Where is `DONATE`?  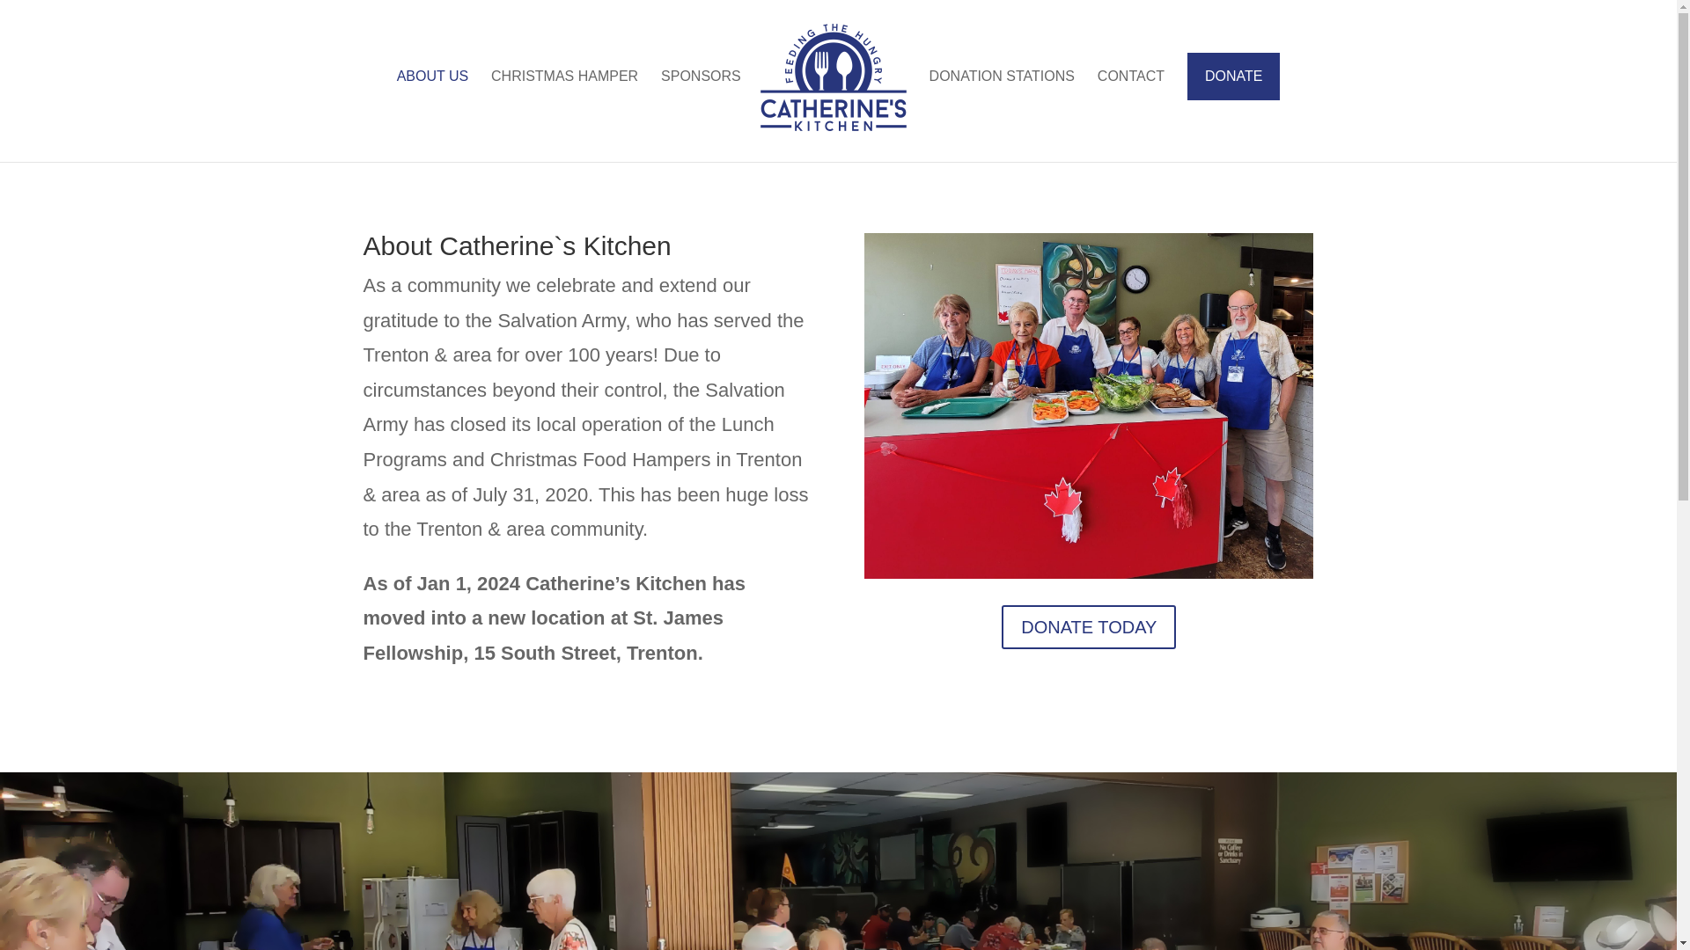 DONATE is located at coordinates (1233, 77).